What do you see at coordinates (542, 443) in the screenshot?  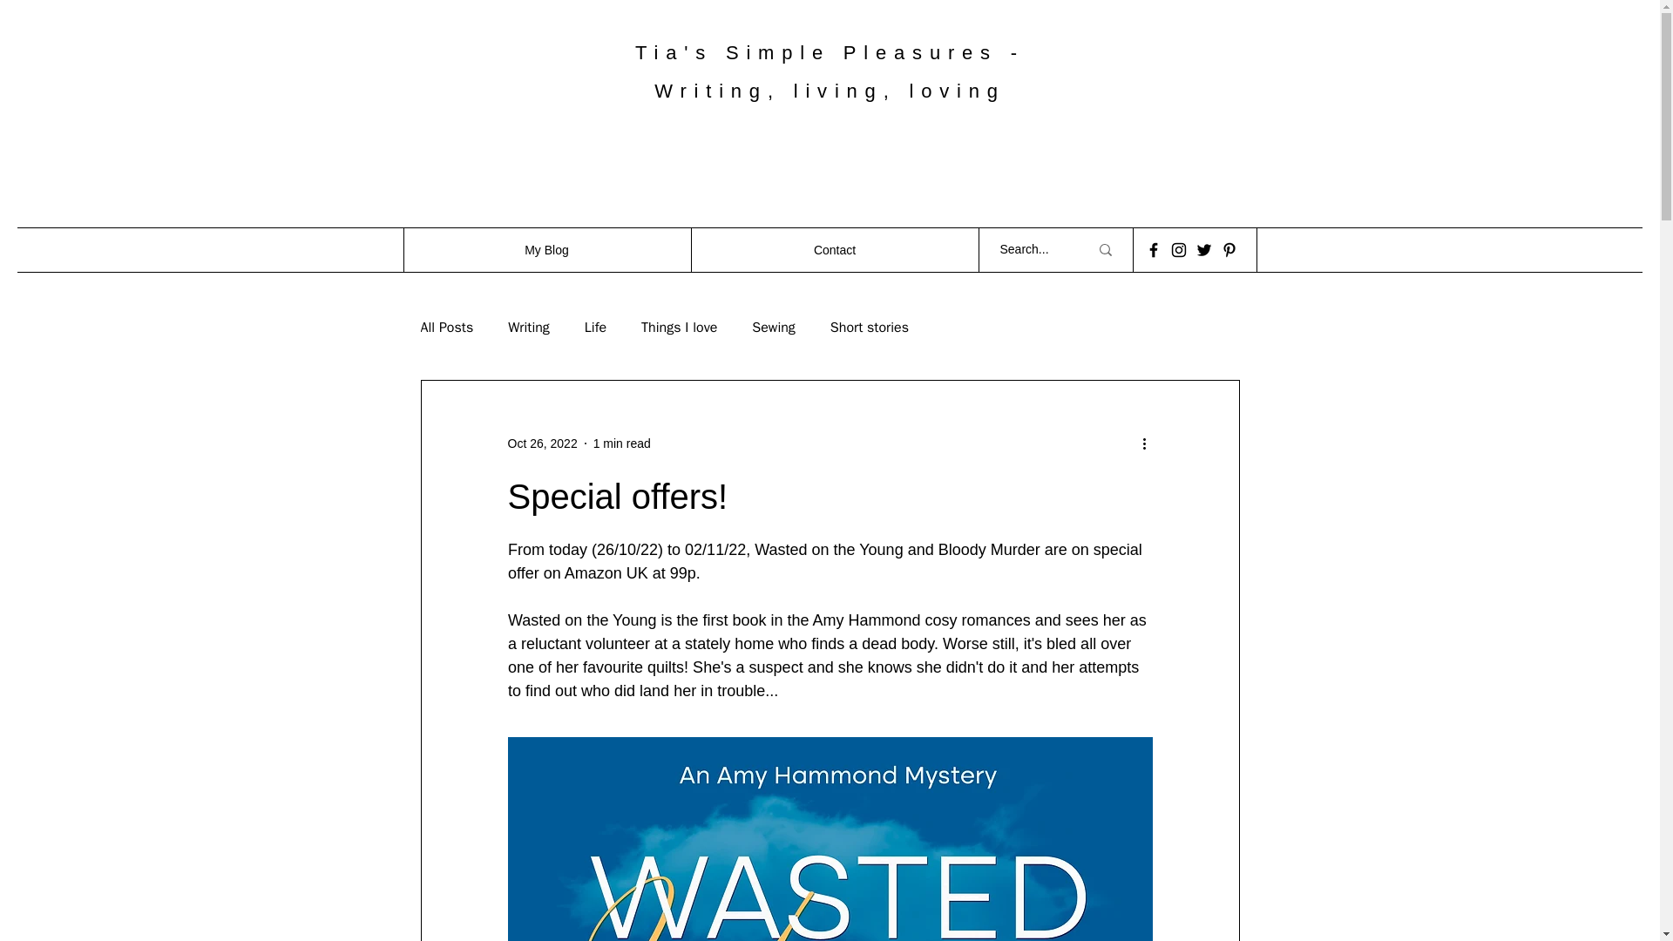 I see `Oct 26, 2022` at bounding box center [542, 443].